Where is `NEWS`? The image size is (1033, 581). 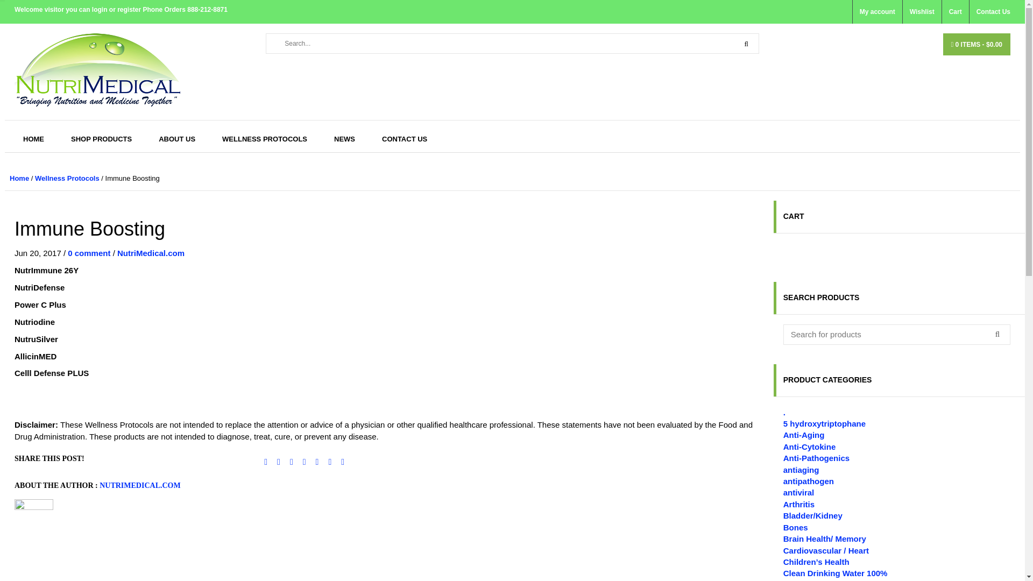
NEWS is located at coordinates (344, 139).